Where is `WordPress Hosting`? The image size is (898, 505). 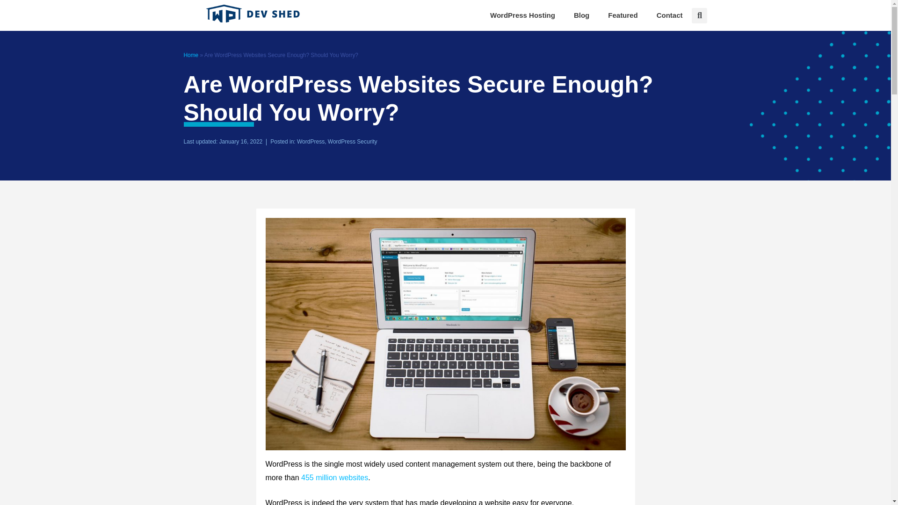
WordPress Hosting is located at coordinates (522, 15).